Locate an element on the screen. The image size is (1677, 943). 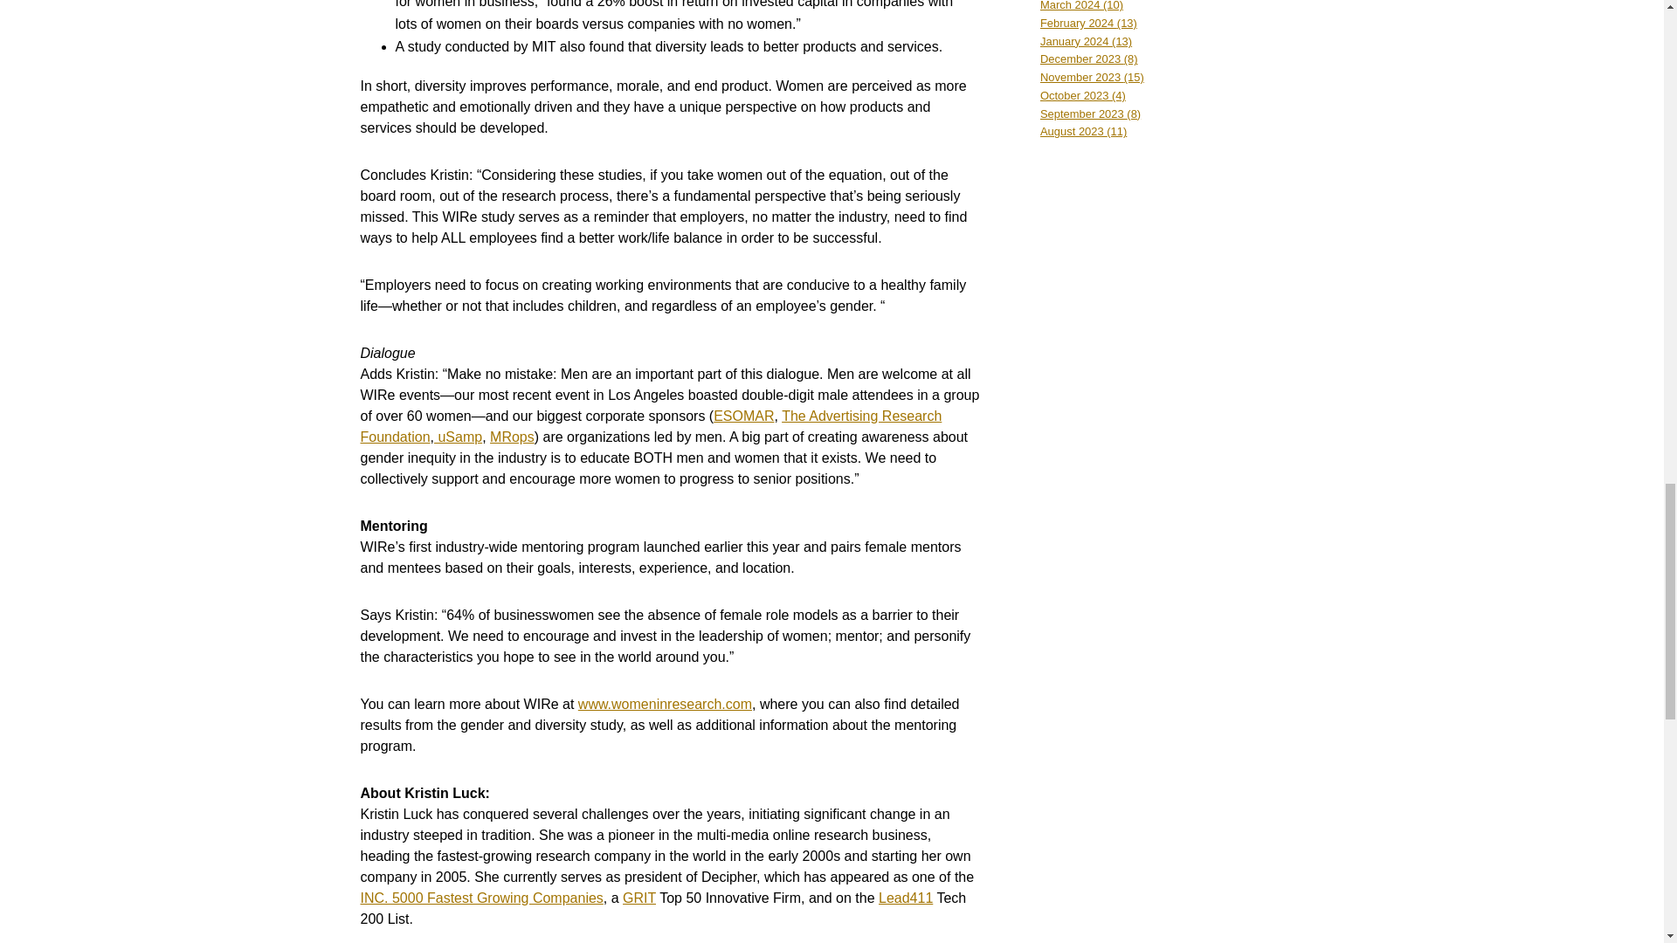
Lead411 is located at coordinates (905, 898).